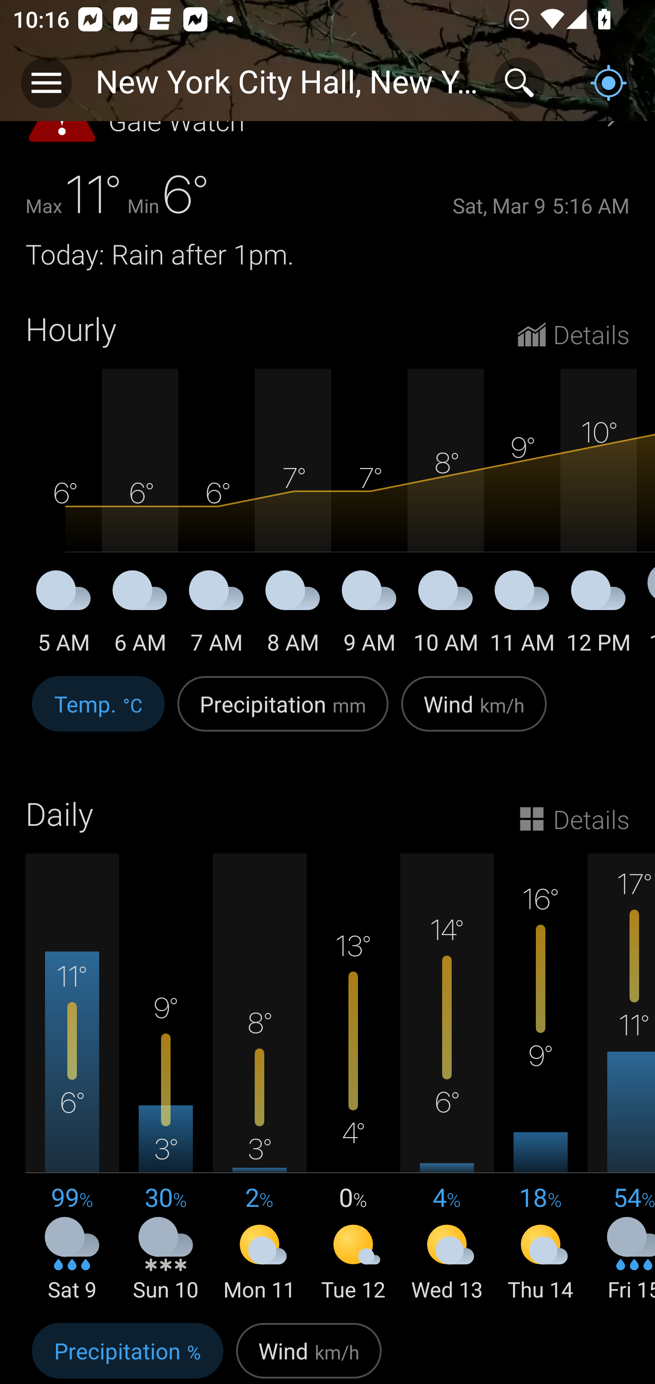 Image resolution: width=655 pixels, height=1384 pixels. What do you see at coordinates (522, 615) in the screenshot?
I see `11 AM` at bounding box center [522, 615].